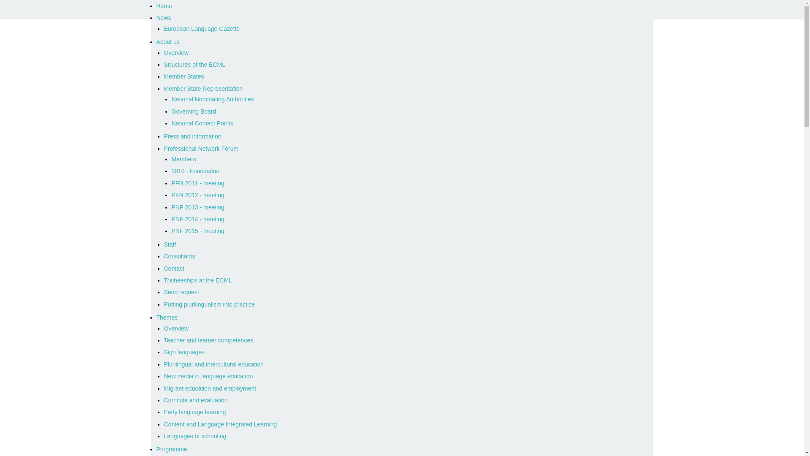 The width and height of the screenshot is (810, 456). What do you see at coordinates (193, 111) in the screenshot?
I see `Governing Board` at bounding box center [193, 111].